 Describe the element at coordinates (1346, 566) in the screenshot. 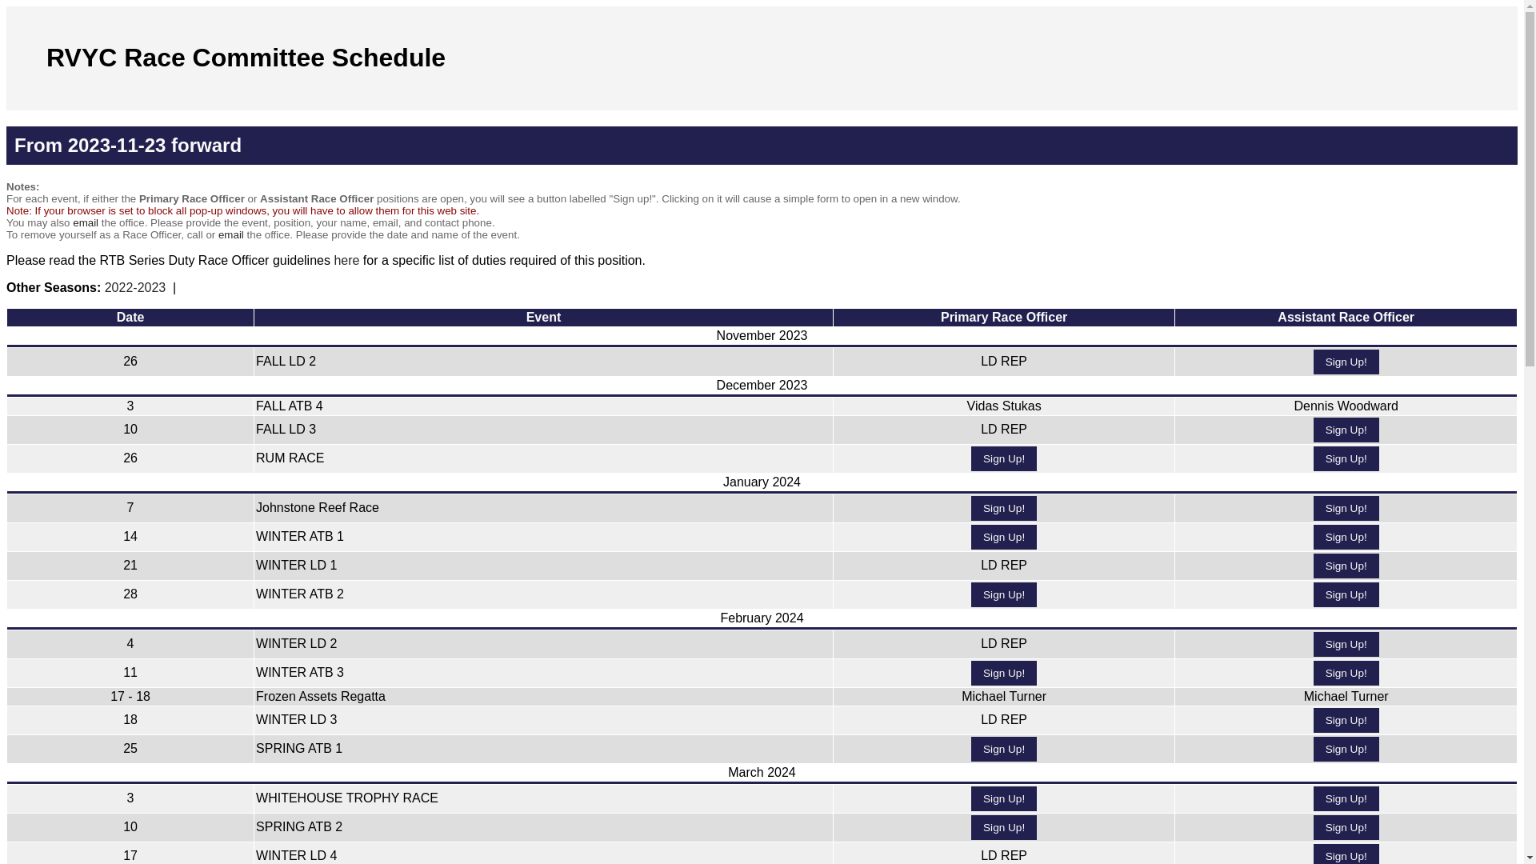

I see `Sign Up!` at that location.